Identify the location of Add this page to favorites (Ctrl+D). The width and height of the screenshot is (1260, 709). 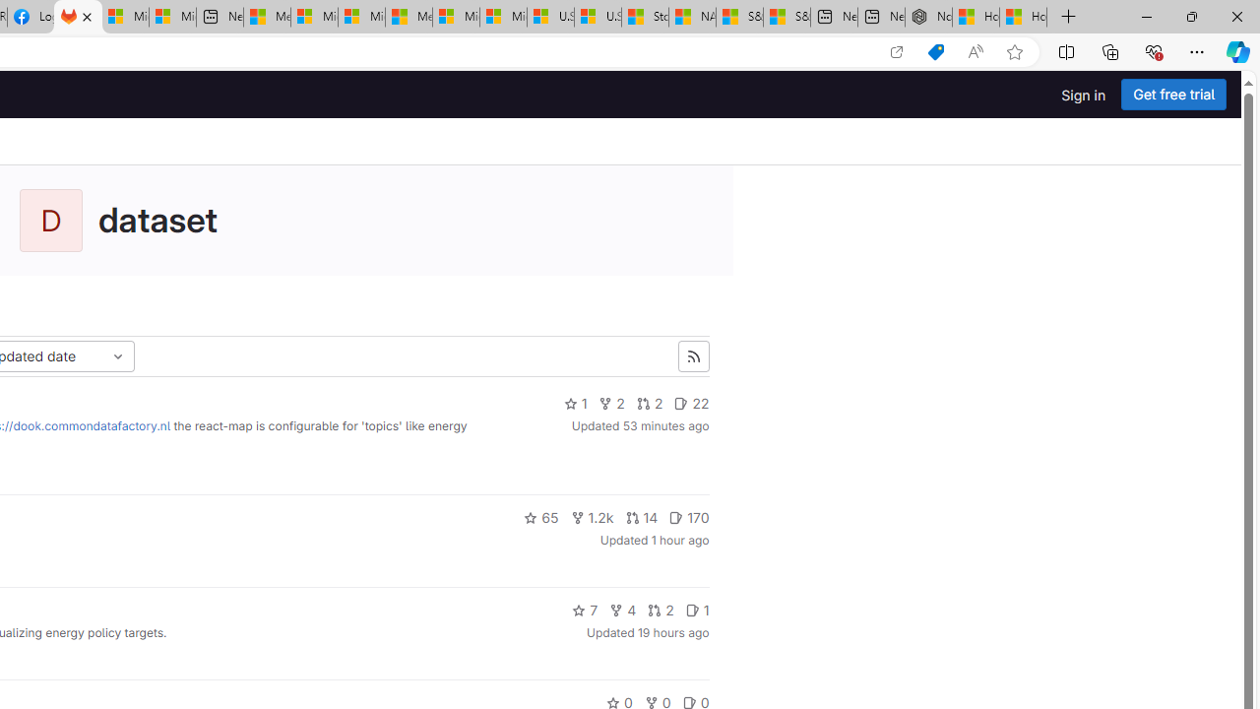
(1014, 52).